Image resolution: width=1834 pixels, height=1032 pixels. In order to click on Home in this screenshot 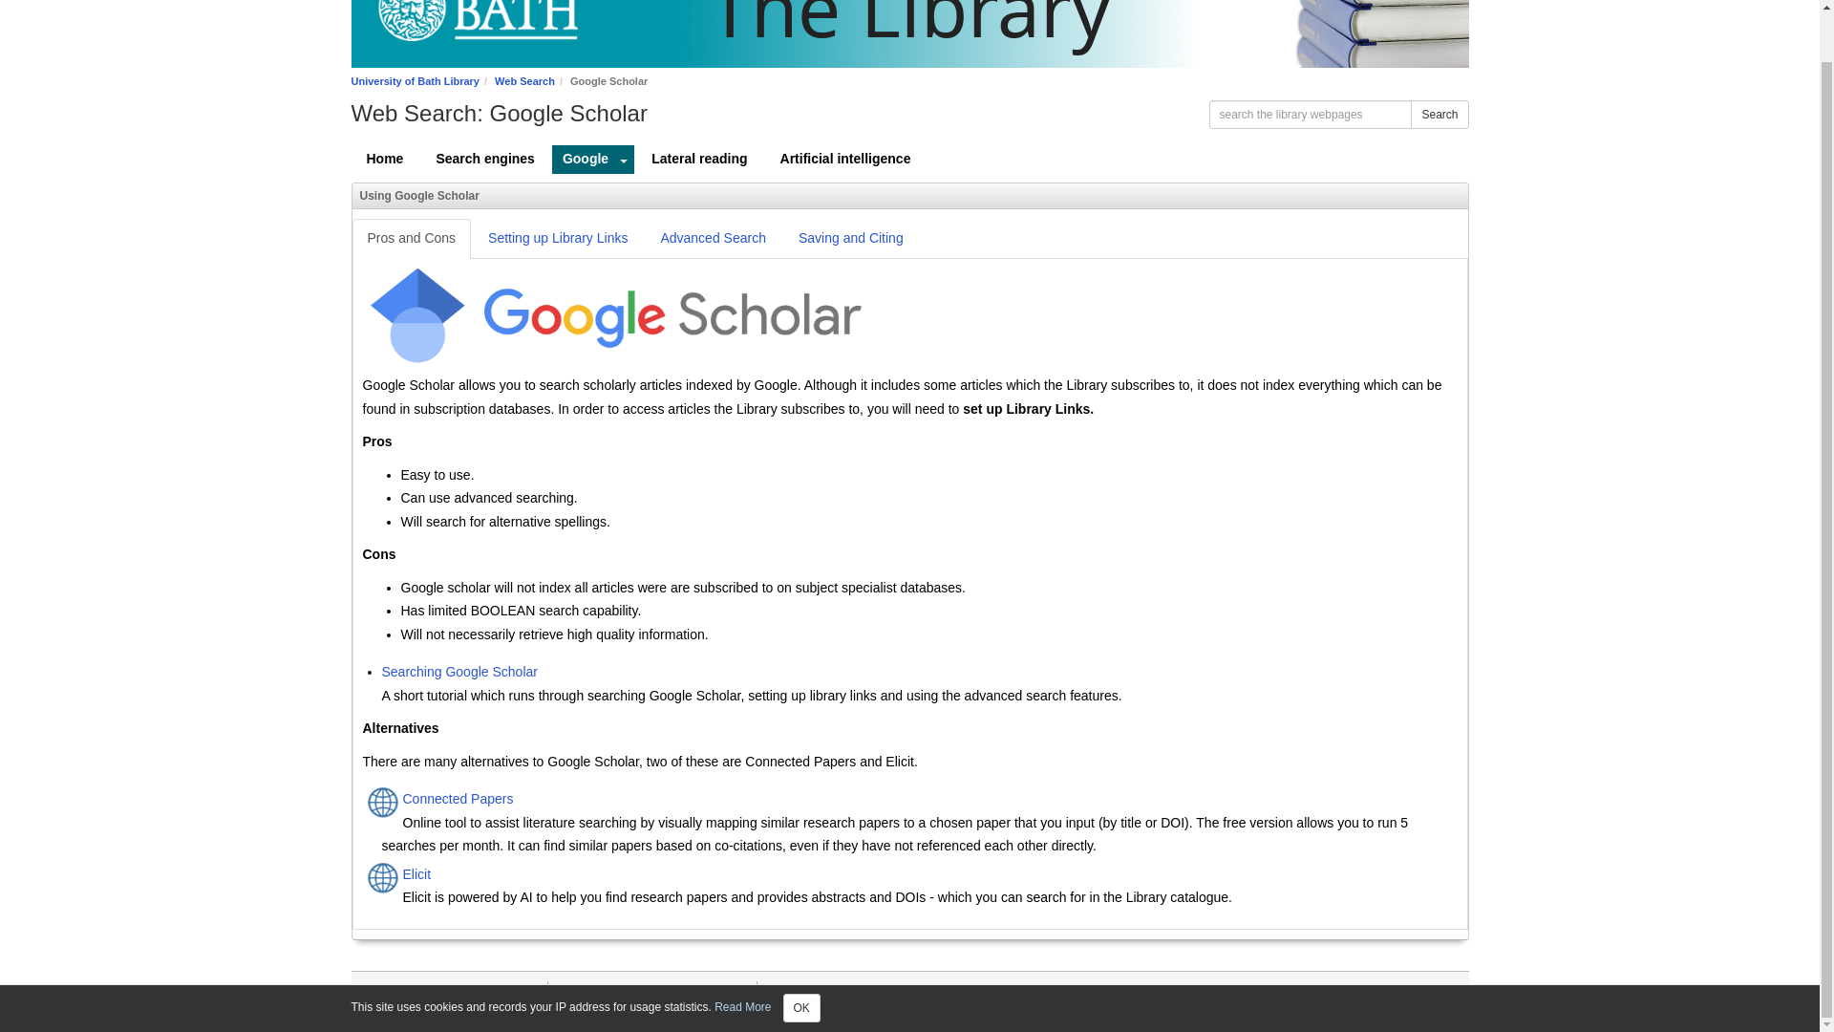, I will do `click(386, 160)`.